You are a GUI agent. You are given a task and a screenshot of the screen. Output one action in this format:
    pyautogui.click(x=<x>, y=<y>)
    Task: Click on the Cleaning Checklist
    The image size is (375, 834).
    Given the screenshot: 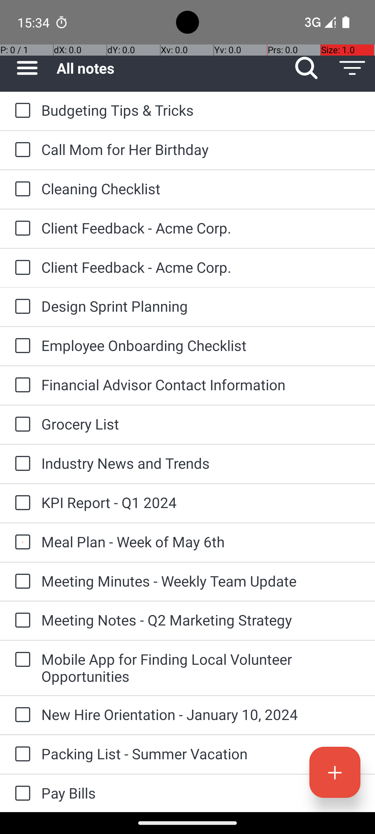 What is the action you would take?
    pyautogui.click(x=201, y=188)
    